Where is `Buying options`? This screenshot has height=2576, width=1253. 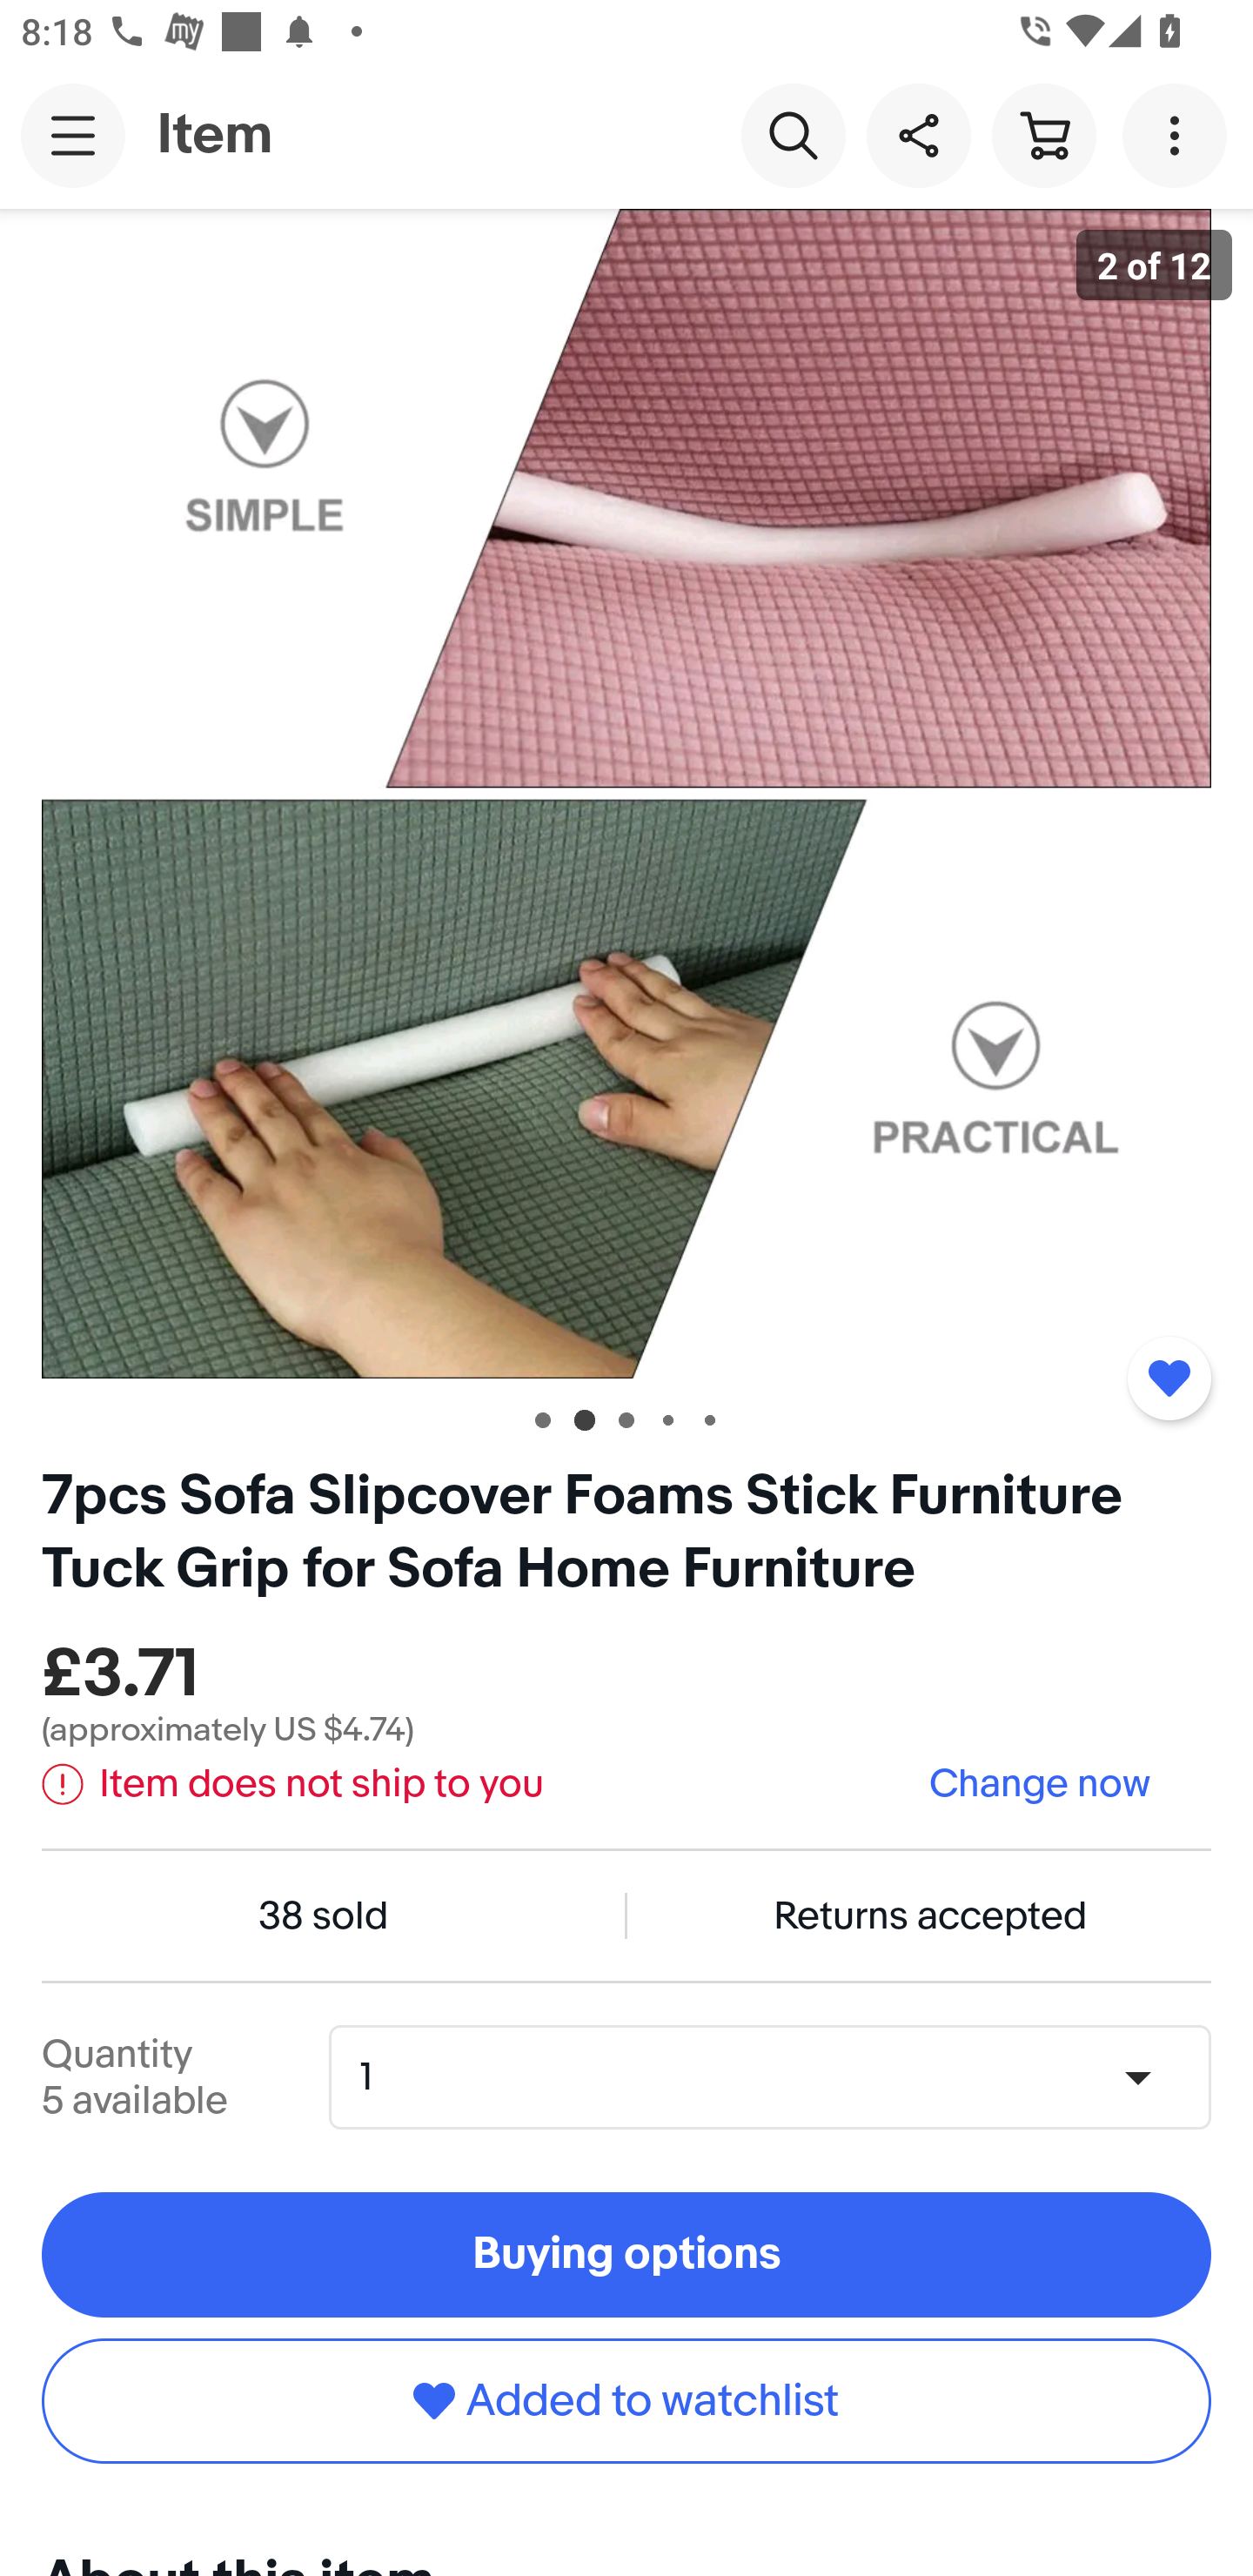
Buying options is located at coordinates (626, 2255).